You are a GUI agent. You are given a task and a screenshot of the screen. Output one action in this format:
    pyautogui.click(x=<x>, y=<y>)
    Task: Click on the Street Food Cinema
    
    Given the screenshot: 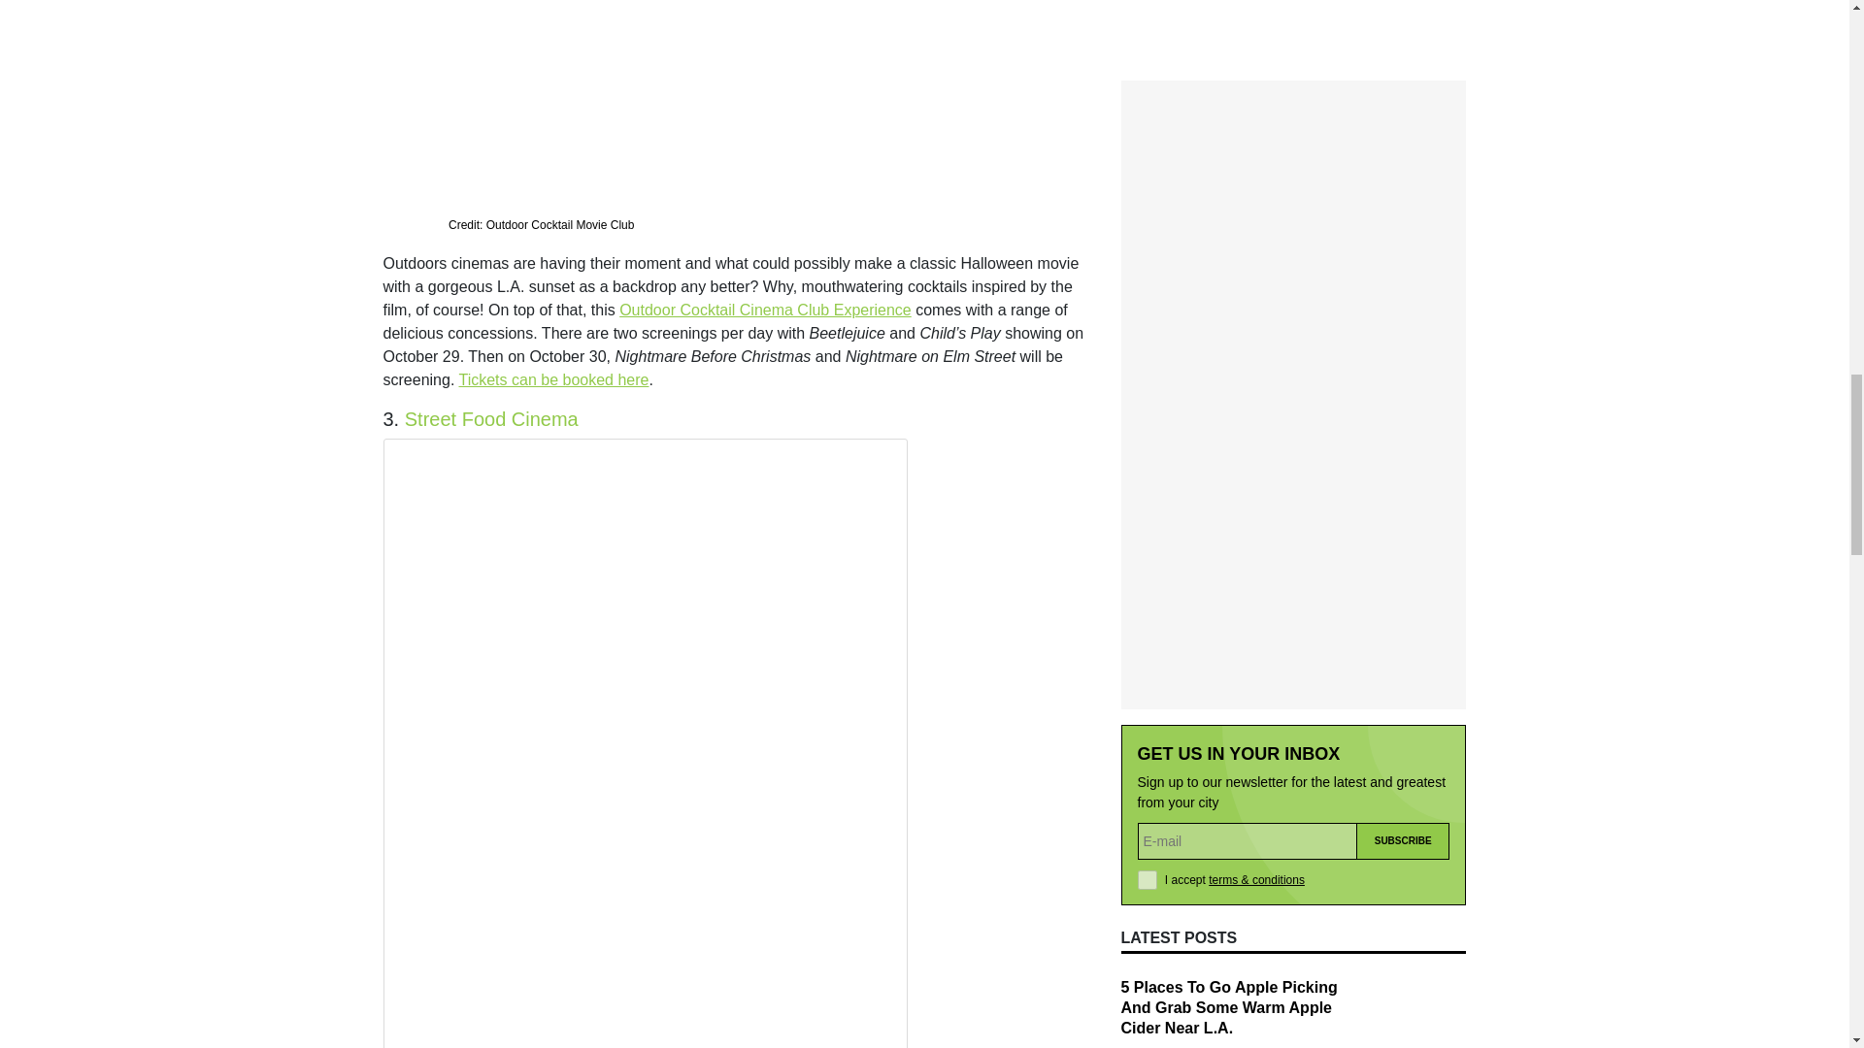 What is the action you would take?
    pyautogui.click(x=491, y=419)
    